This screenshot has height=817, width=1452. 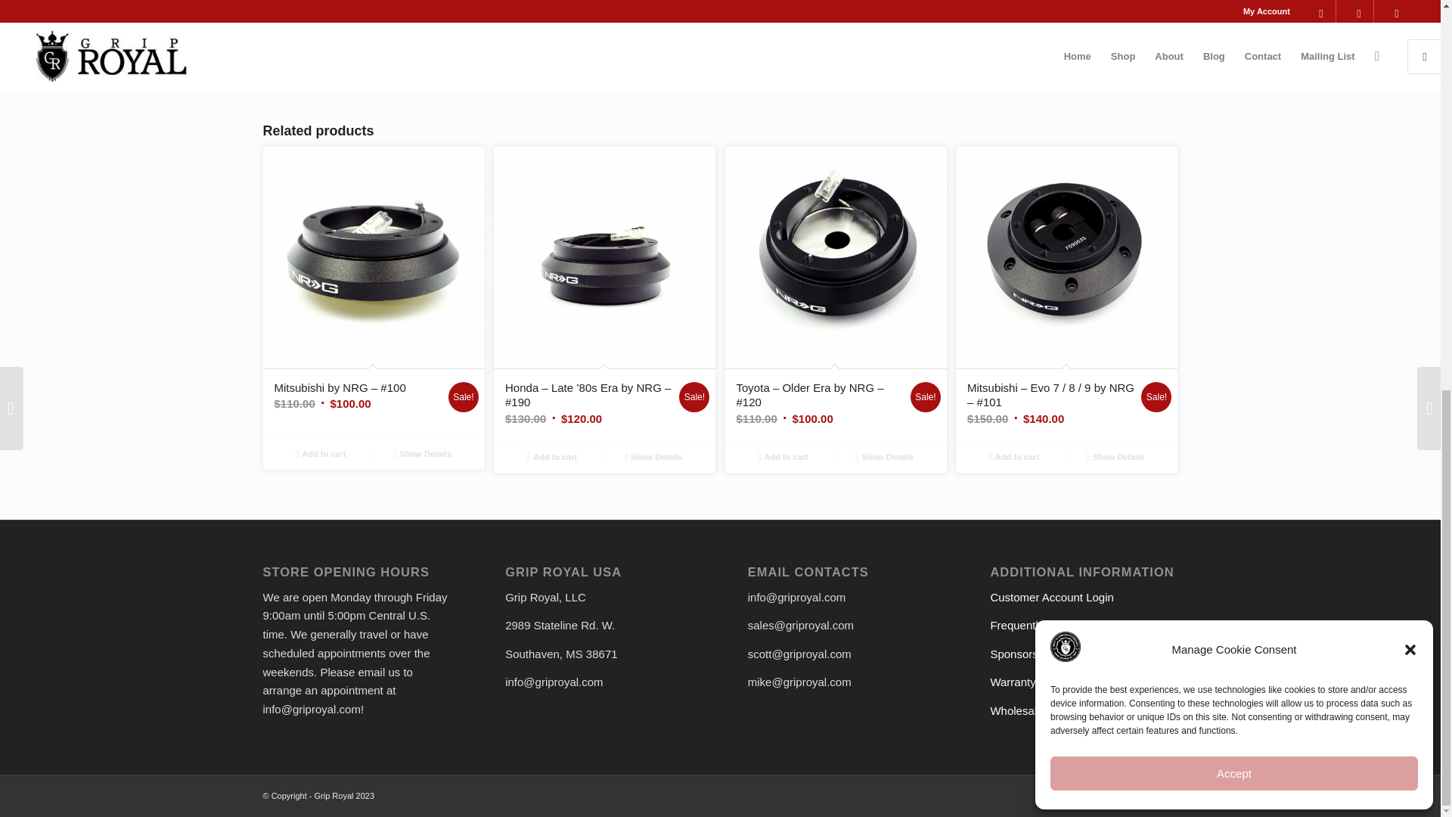 What do you see at coordinates (1121, 794) in the screenshot?
I see `Instagram` at bounding box center [1121, 794].